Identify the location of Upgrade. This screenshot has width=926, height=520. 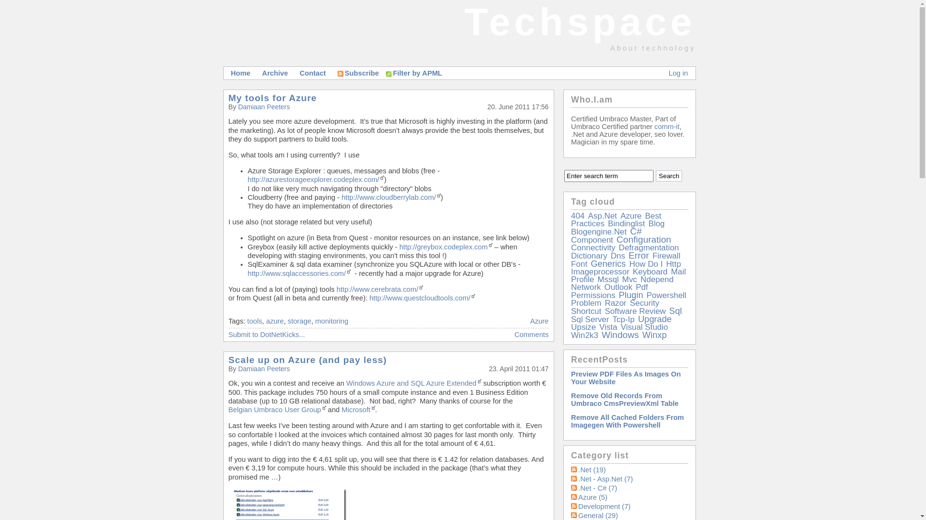
(655, 319).